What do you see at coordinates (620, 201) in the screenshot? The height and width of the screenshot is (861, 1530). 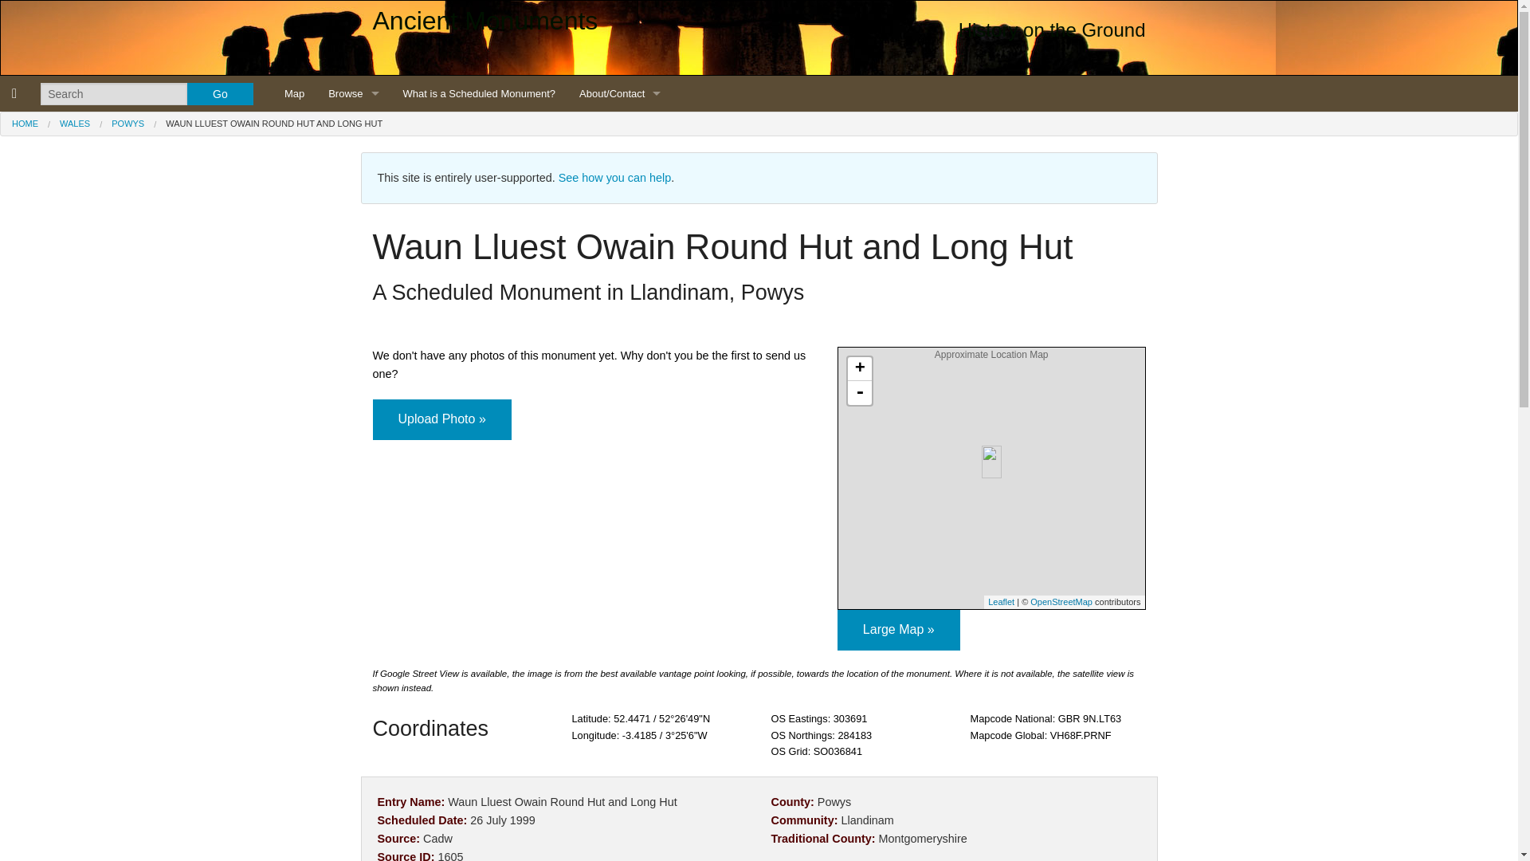 I see `What's New` at bounding box center [620, 201].